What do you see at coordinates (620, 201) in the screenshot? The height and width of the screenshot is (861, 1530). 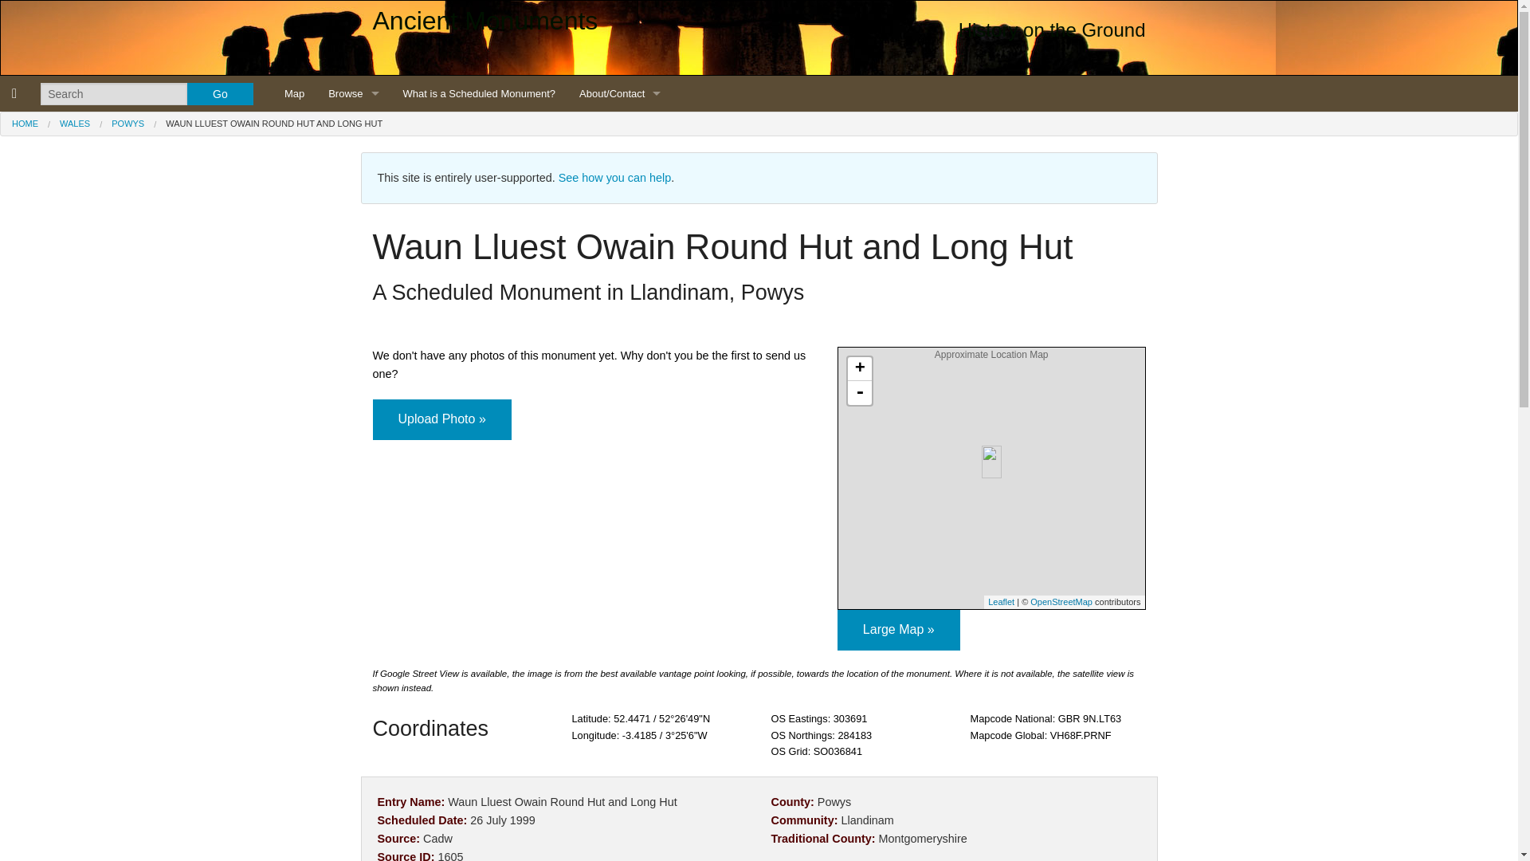 I see `What's New` at bounding box center [620, 201].